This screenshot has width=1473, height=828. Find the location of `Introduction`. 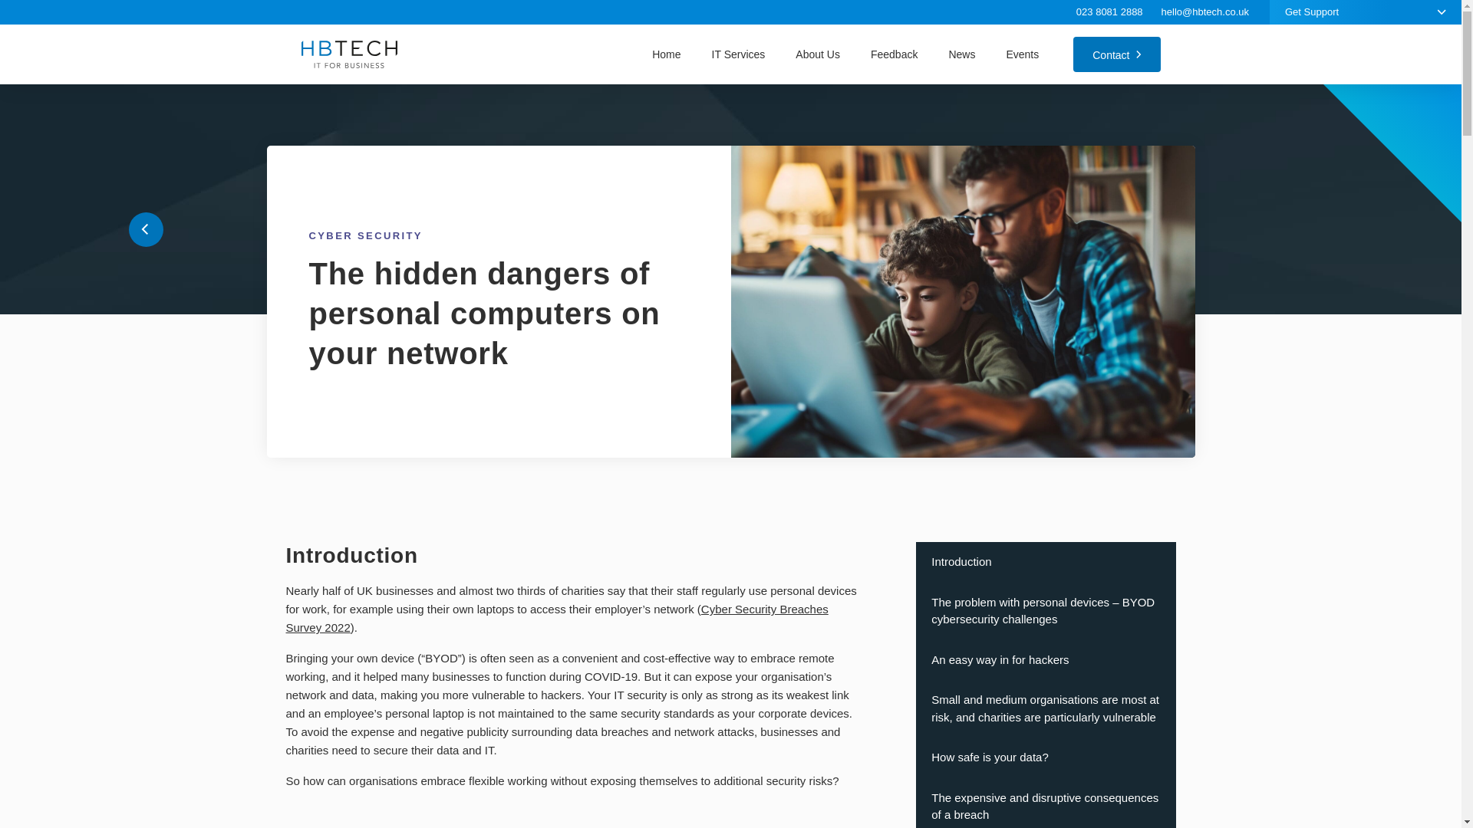

Introduction is located at coordinates (1046, 563).